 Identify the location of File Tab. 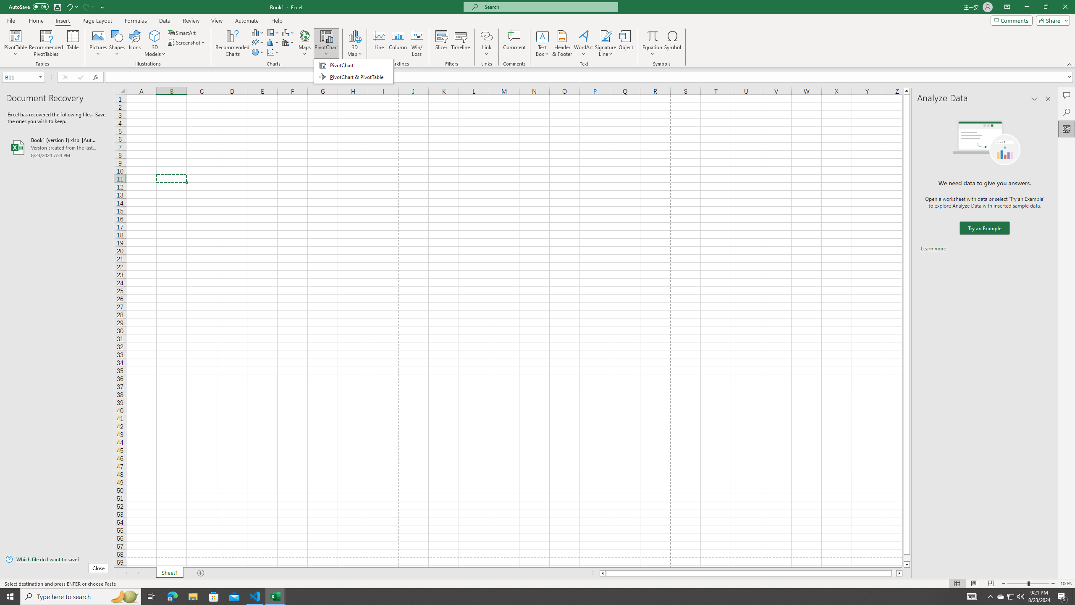
(11, 20).